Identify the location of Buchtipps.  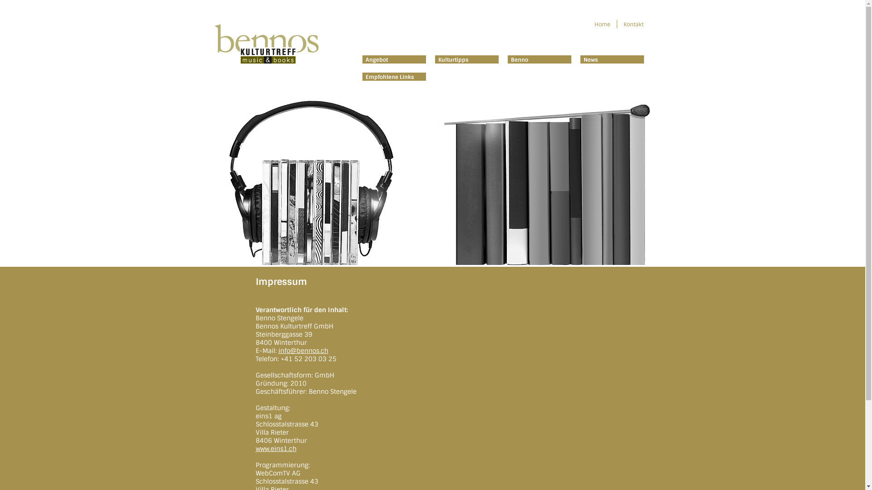
(541, 263).